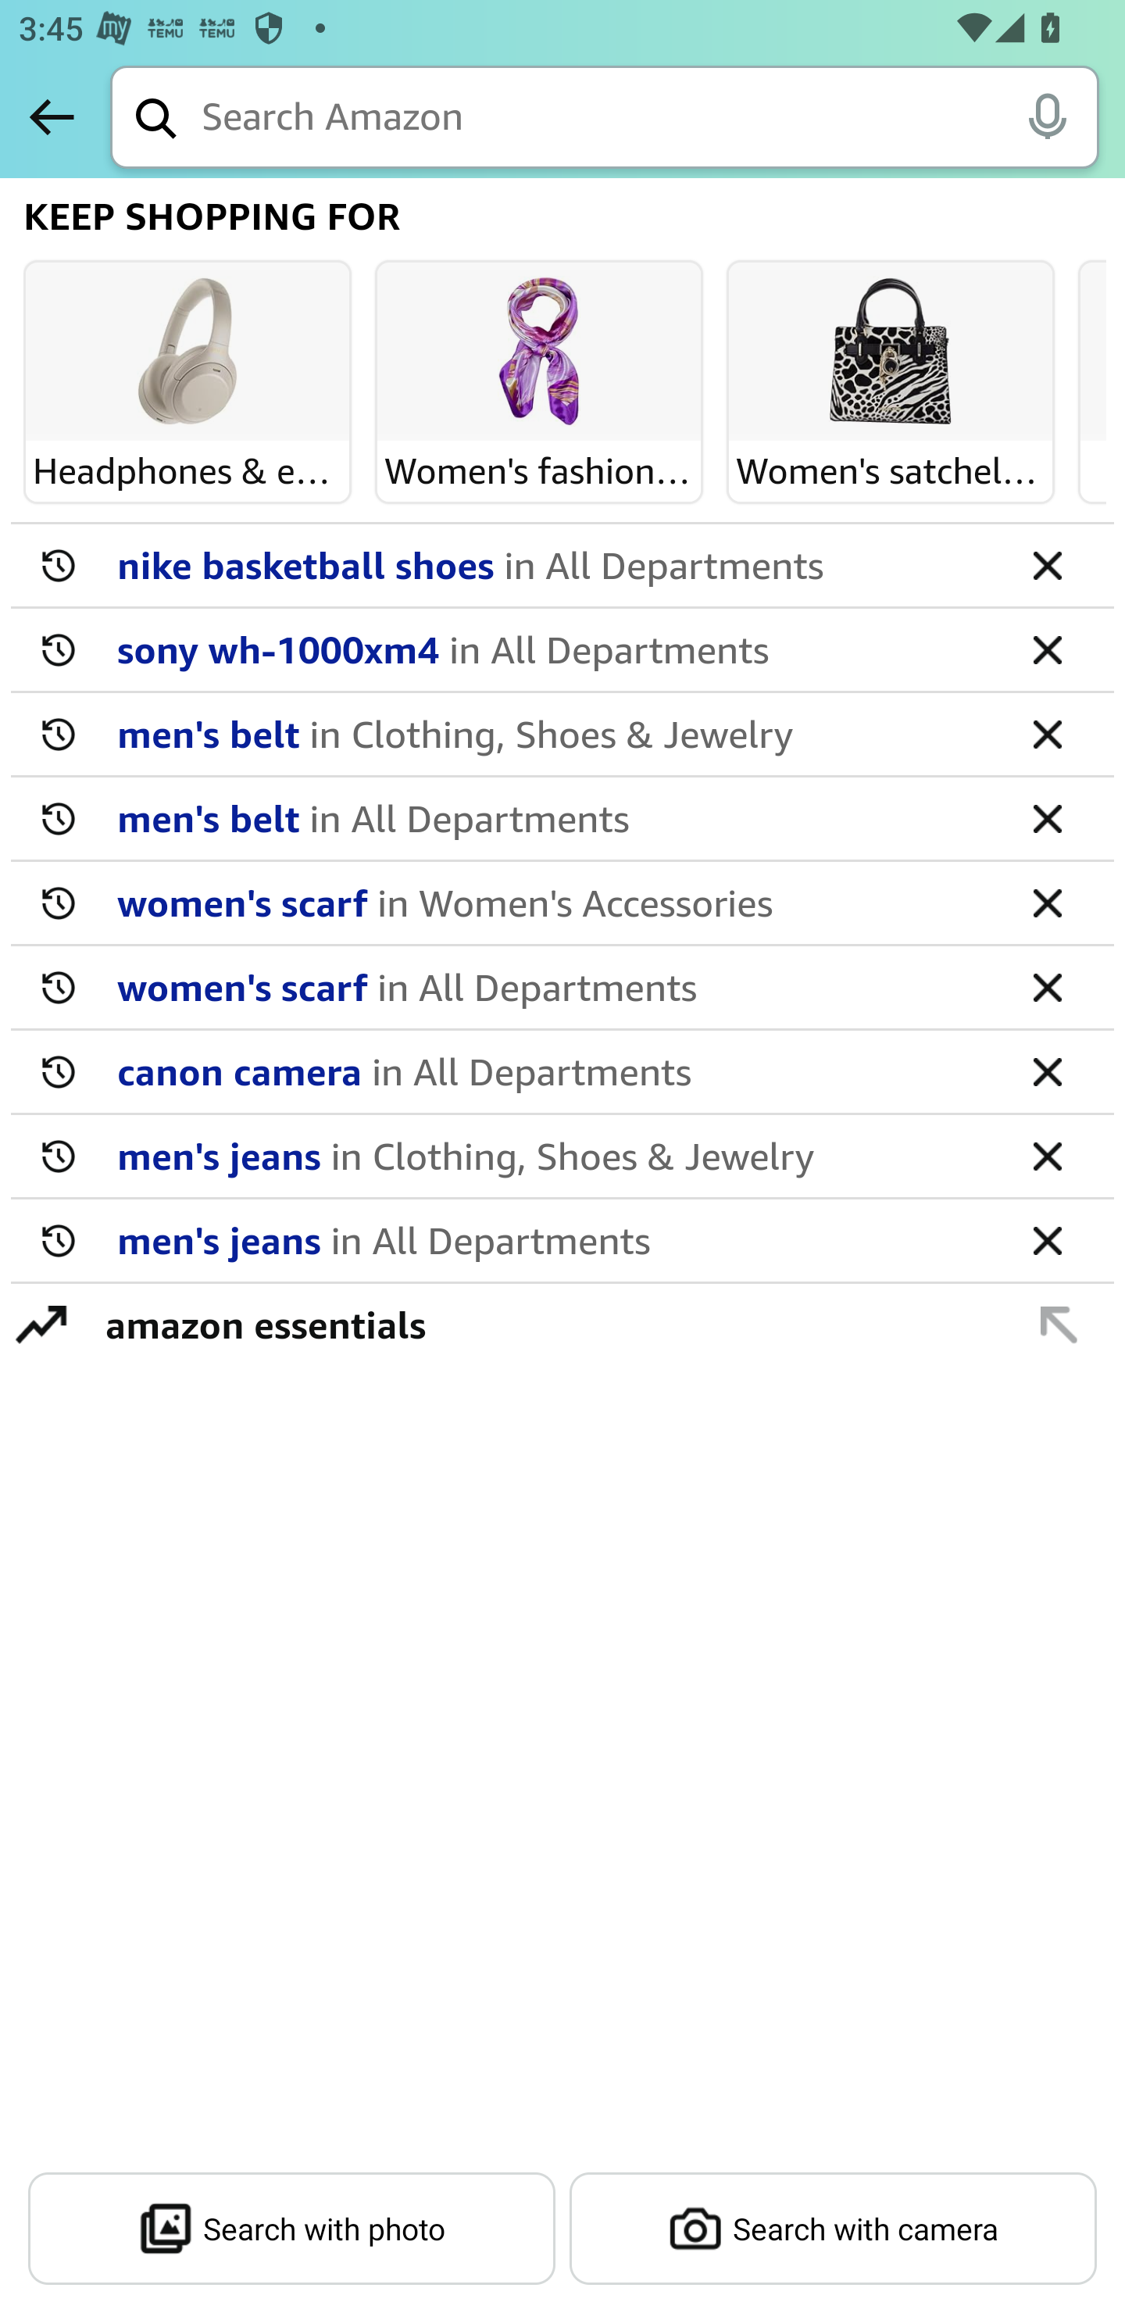  What do you see at coordinates (562, 1241) in the screenshot?
I see `men's jeans delete` at bounding box center [562, 1241].